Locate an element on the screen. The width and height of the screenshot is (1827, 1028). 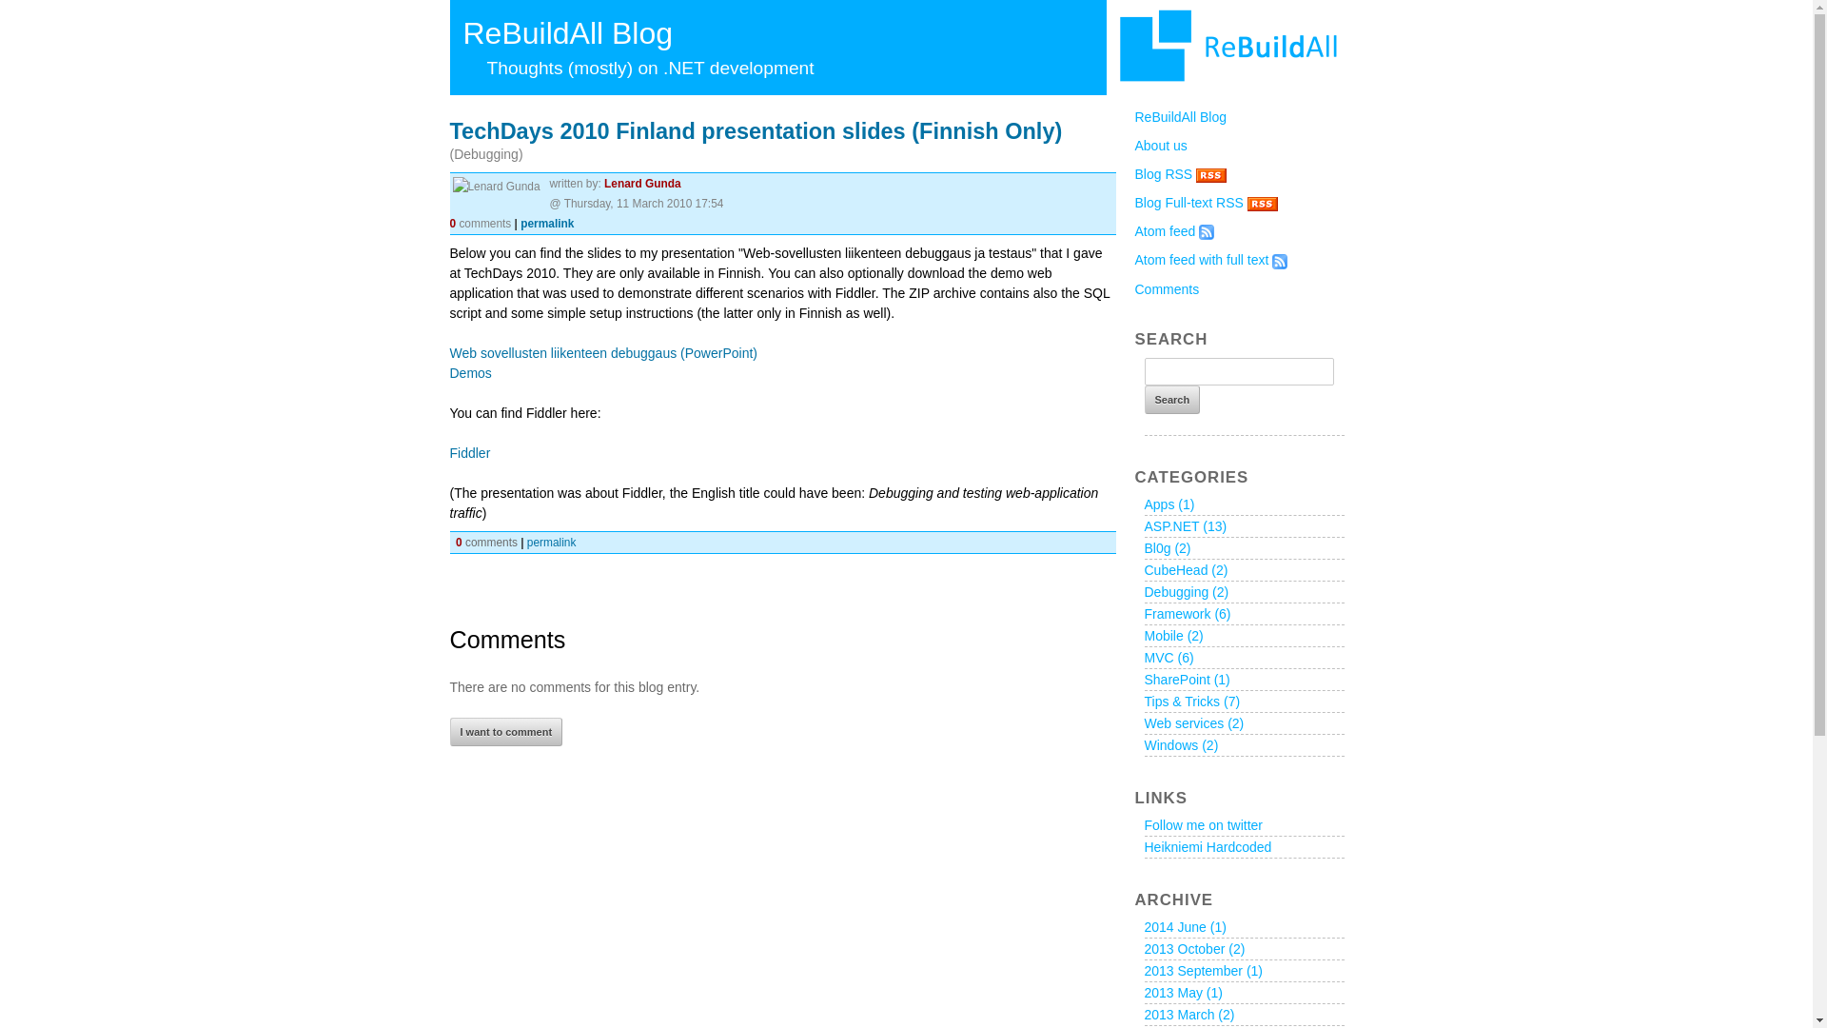
Comments is located at coordinates (1167, 289).